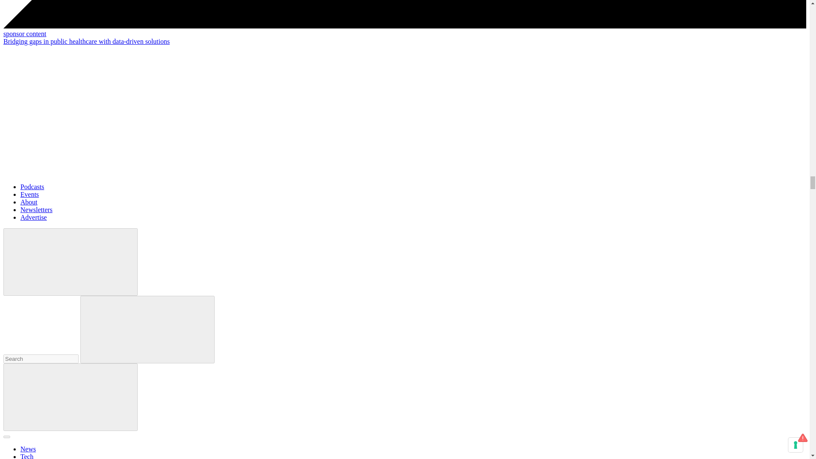 The width and height of the screenshot is (816, 459). Describe the element at coordinates (33, 217) in the screenshot. I see `Advertise` at that location.